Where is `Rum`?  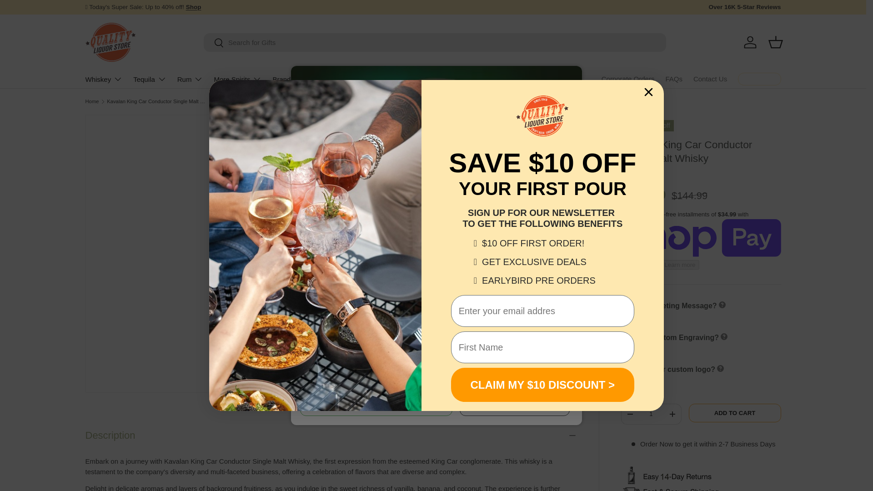
Rum is located at coordinates (190, 79).